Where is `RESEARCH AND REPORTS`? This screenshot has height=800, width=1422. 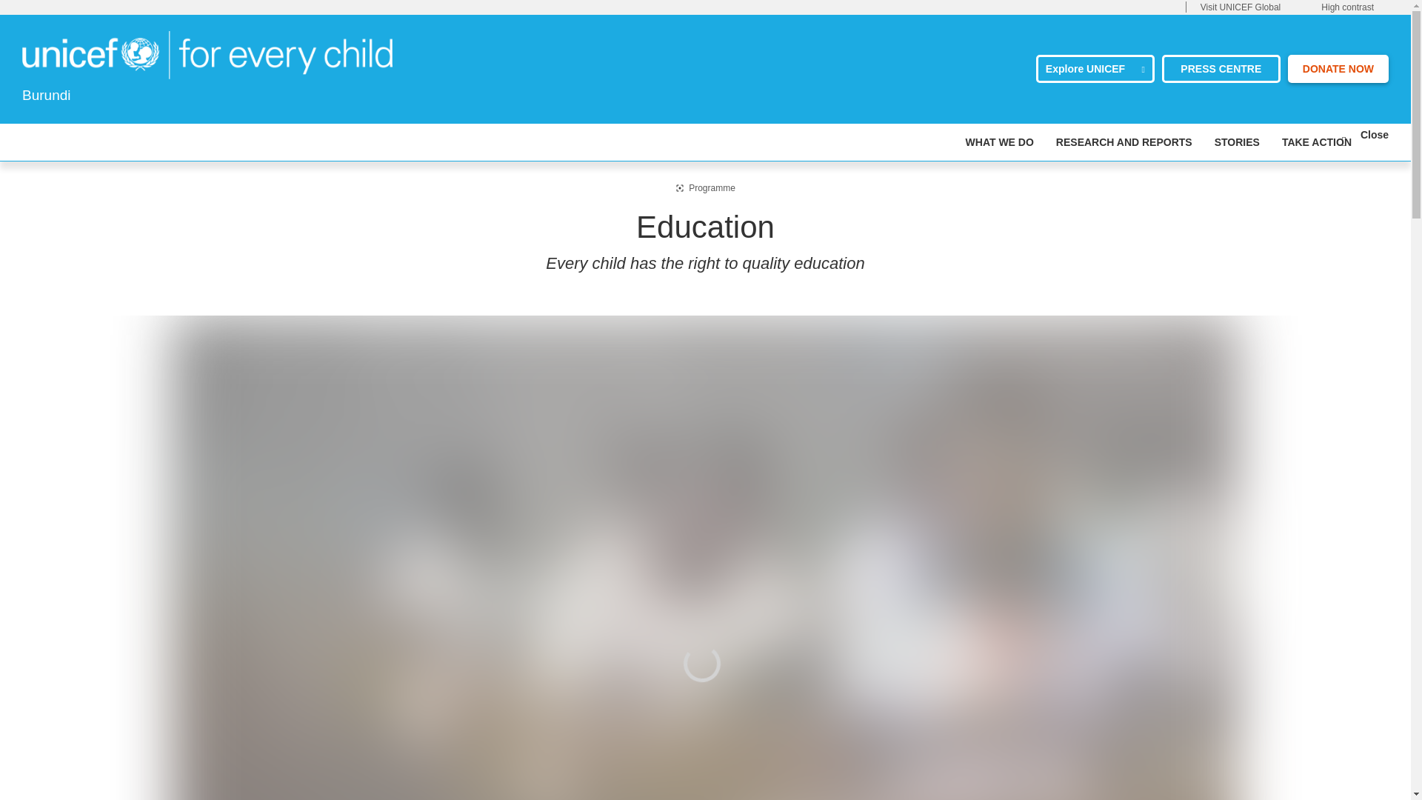
RESEARCH AND REPORTS is located at coordinates (1124, 142).